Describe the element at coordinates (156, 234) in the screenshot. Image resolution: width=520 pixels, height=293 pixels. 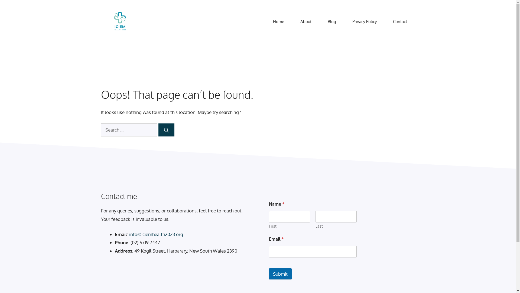
I see `info@iciemhealth2023.org` at that location.